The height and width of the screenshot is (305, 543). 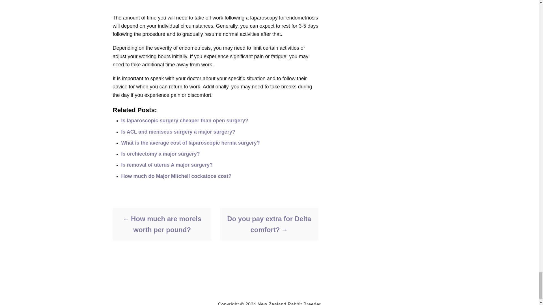 I want to click on How much are morels worth per pound?, so click(x=162, y=224).